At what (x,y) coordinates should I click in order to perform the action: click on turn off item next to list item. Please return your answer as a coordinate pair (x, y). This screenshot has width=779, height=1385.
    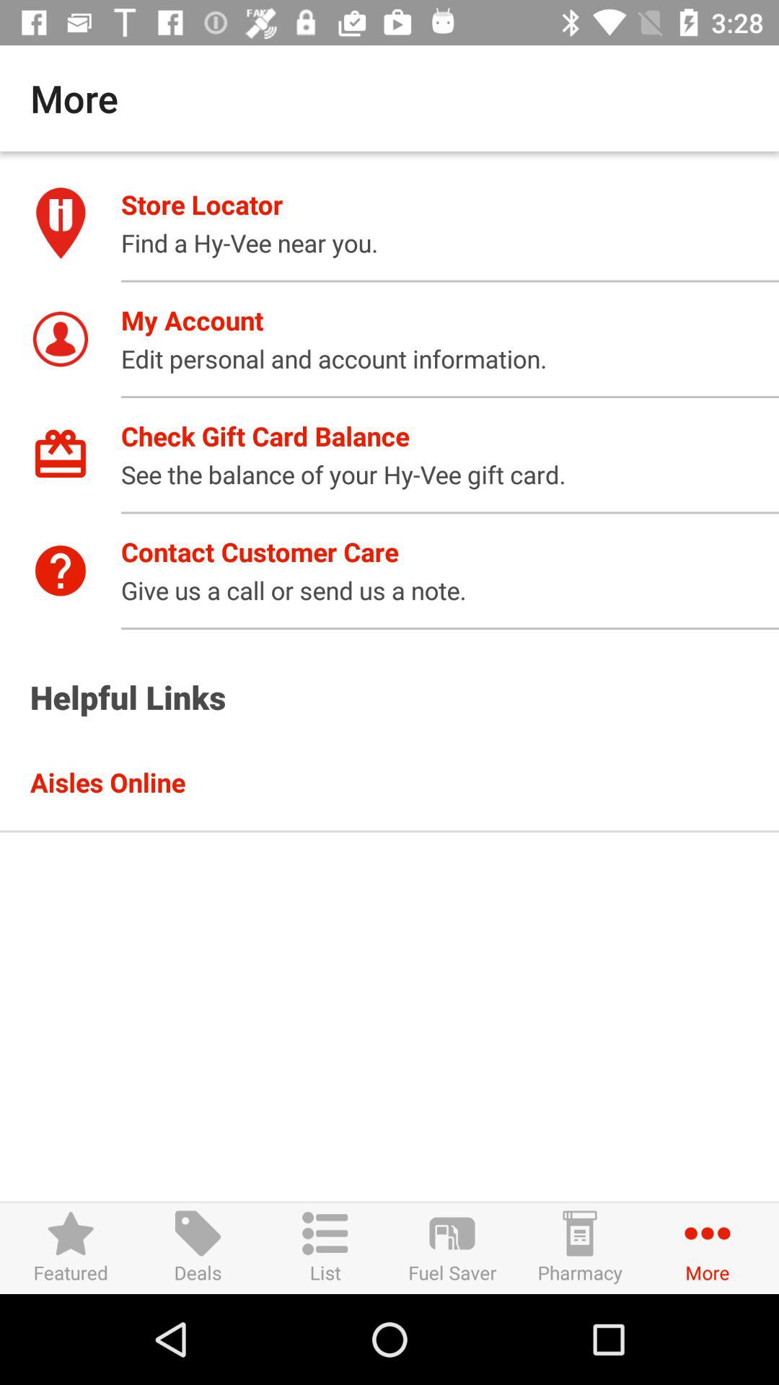
    Looking at the image, I should click on (452, 1248).